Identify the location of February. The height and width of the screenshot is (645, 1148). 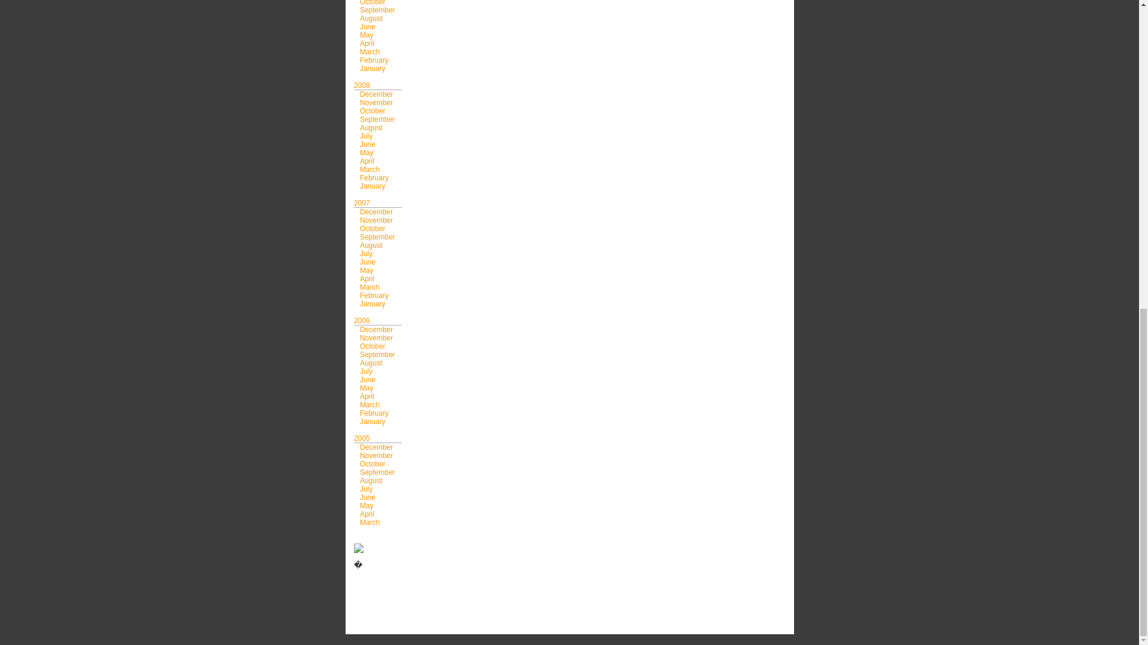
(374, 60).